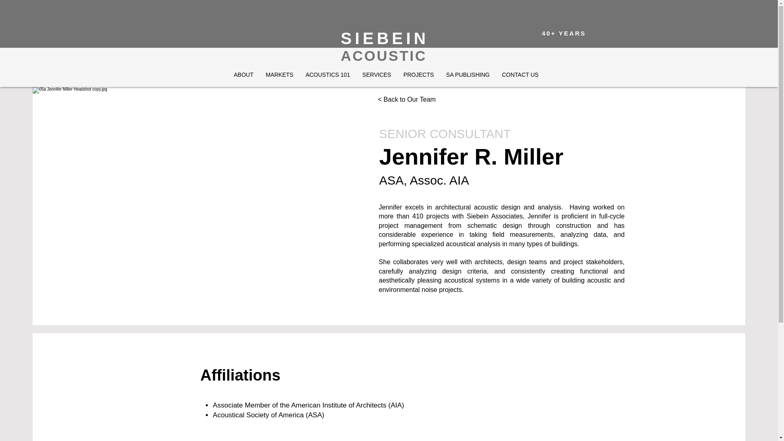 This screenshot has height=441, width=784. Describe the element at coordinates (243, 77) in the screenshot. I see `ABOUT` at that location.